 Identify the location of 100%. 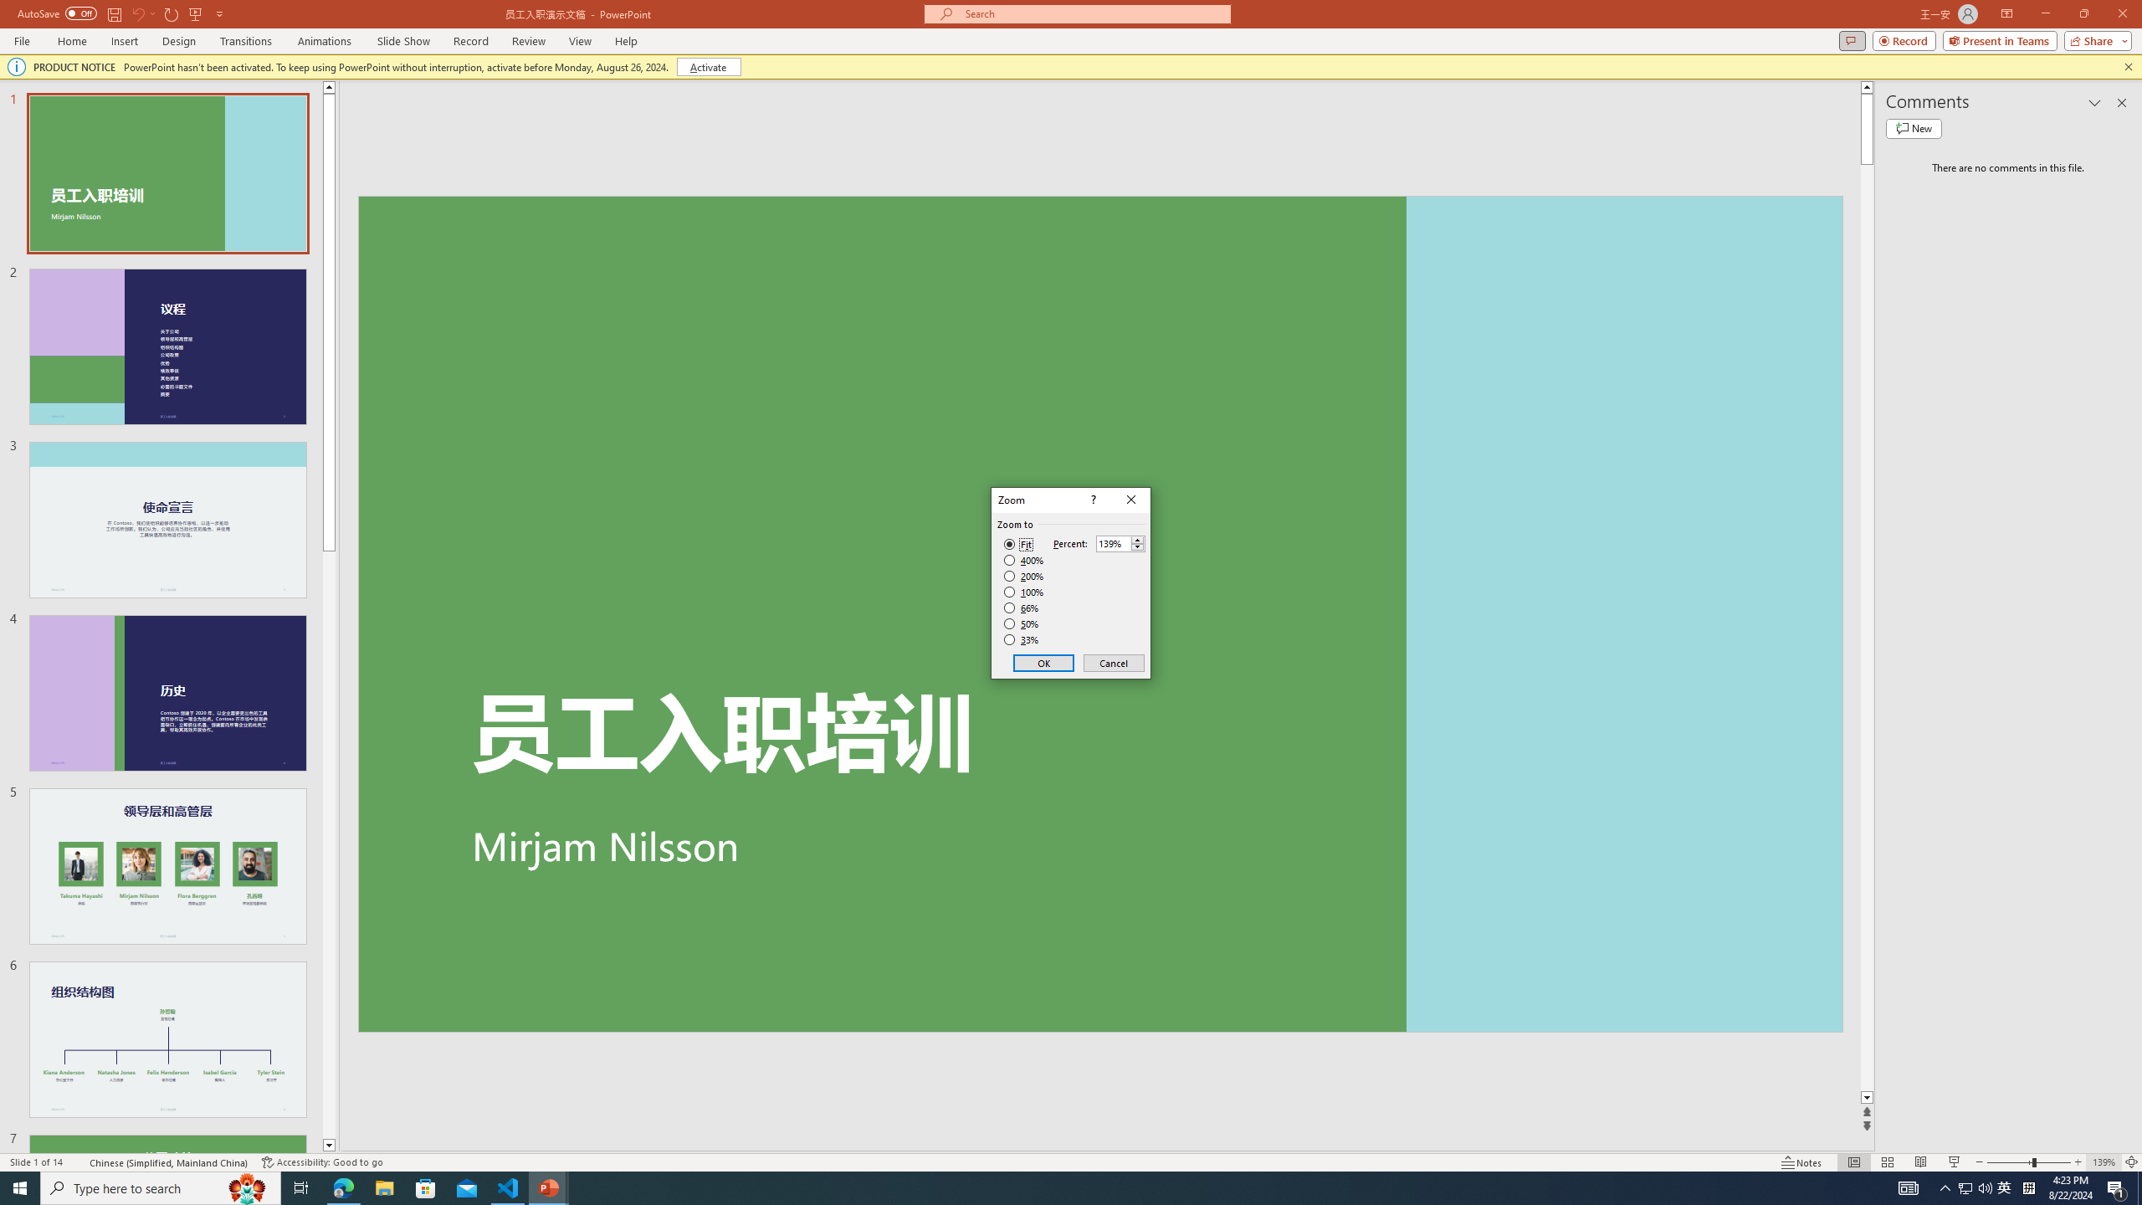
(1024, 592).